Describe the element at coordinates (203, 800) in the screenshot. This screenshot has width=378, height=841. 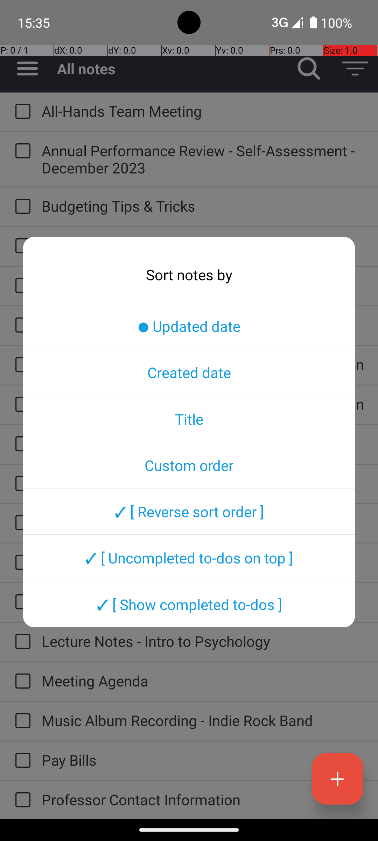
I see `Professor Contact Information` at that location.